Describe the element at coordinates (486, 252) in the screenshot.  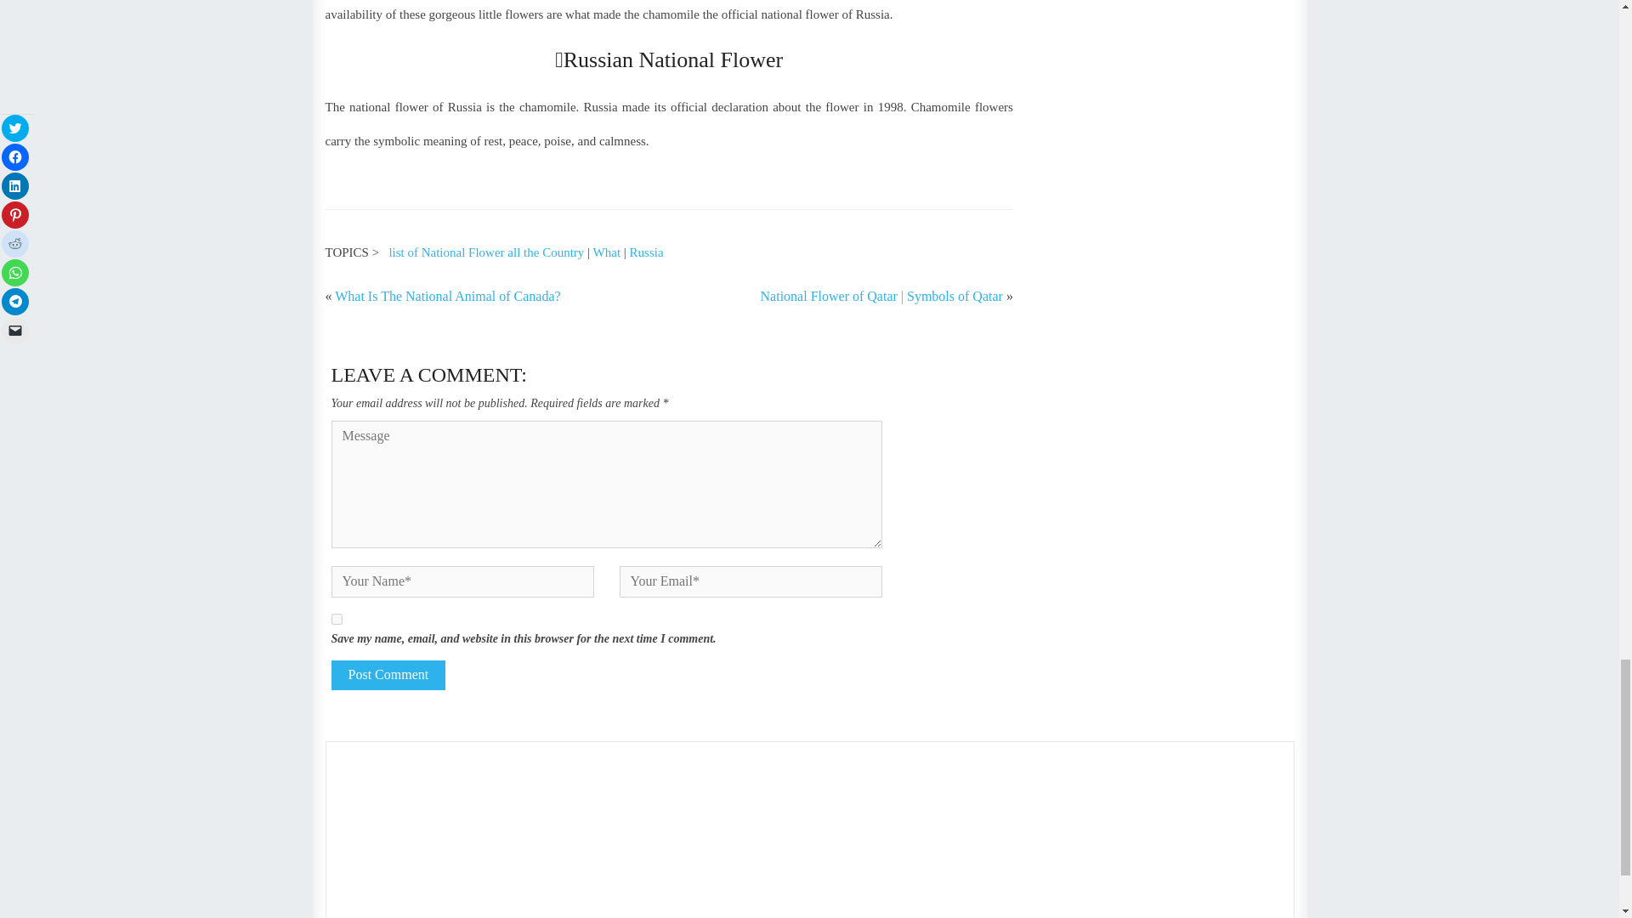
I see `list of National Flower all the Country` at that location.